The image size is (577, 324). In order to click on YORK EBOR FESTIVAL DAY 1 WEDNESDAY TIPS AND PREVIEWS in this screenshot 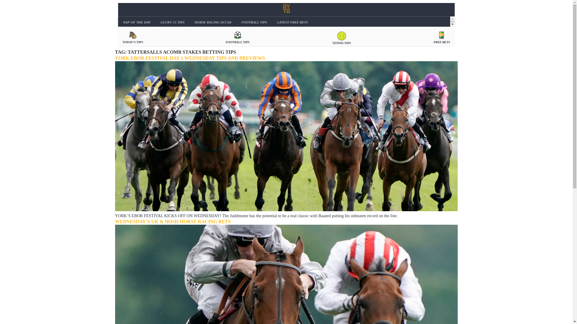, I will do `click(190, 58)`.